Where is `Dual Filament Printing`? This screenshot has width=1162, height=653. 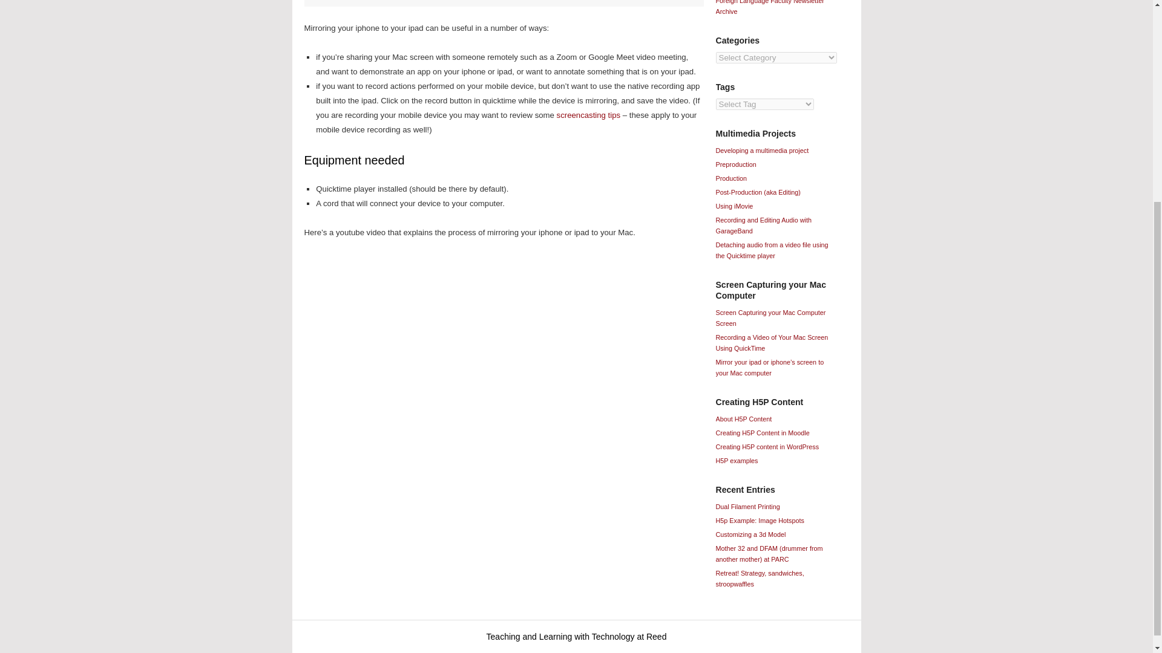
Dual Filament Printing is located at coordinates (747, 506).